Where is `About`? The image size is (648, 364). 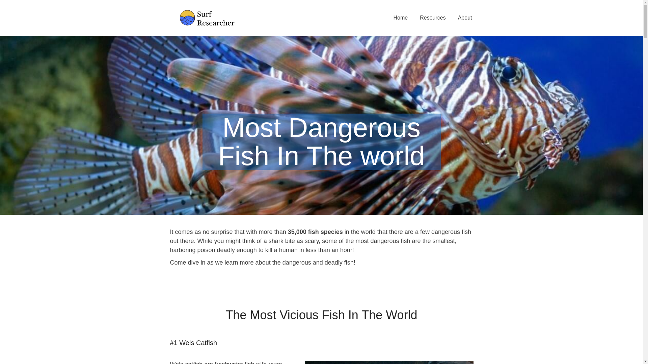 About is located at coordinates (465, 18).